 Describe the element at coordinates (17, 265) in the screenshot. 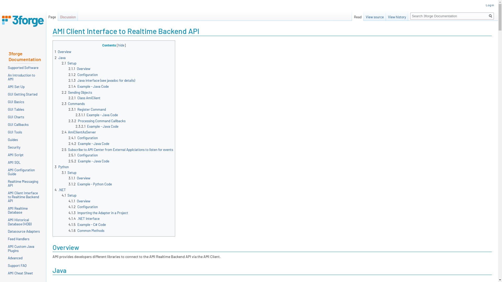

I see `Support FAQ` at that location.